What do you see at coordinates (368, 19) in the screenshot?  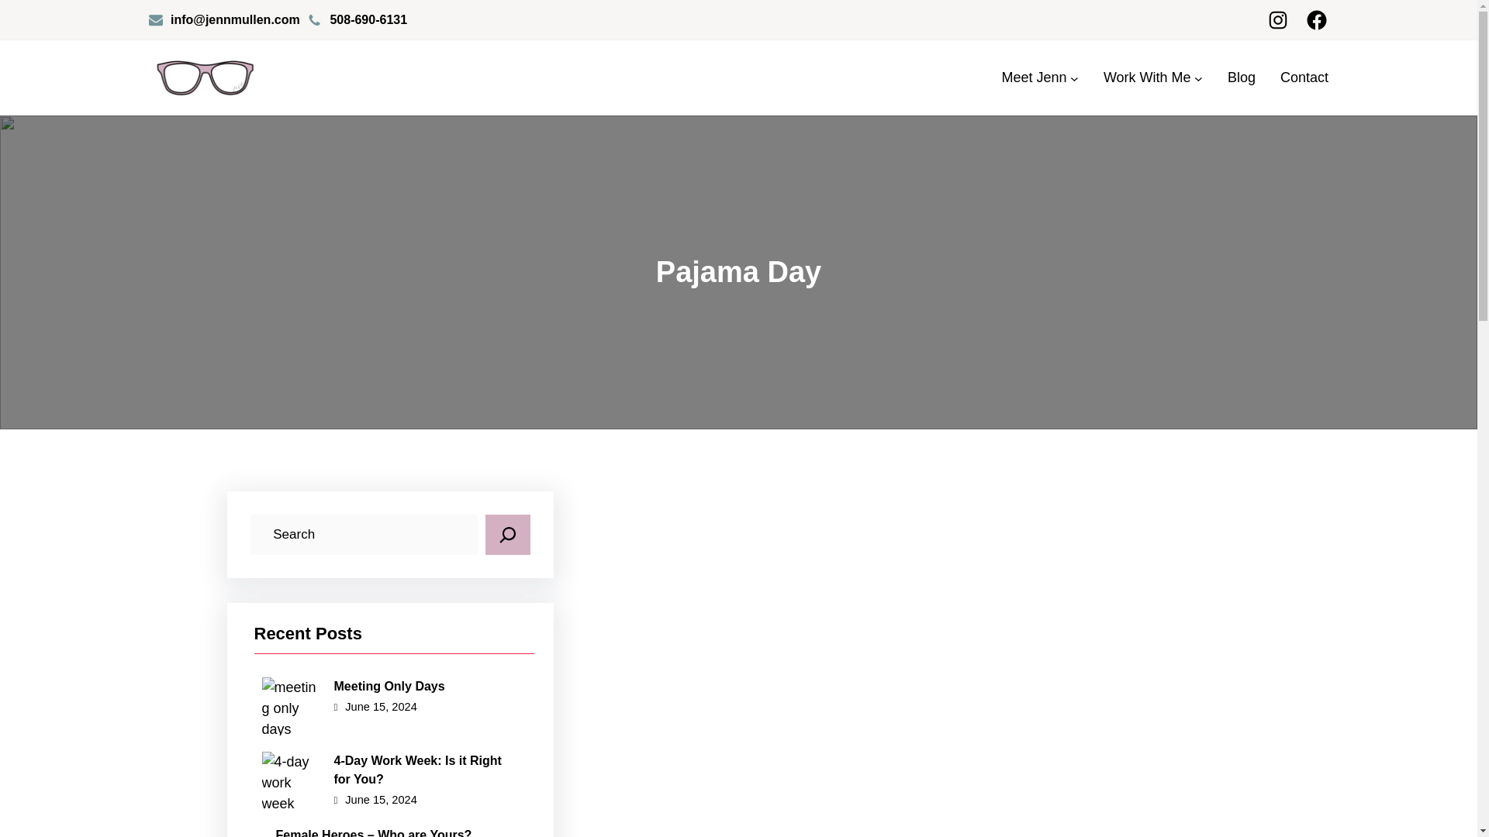 I see `508-690-6131` at bounding box center [368, 19].